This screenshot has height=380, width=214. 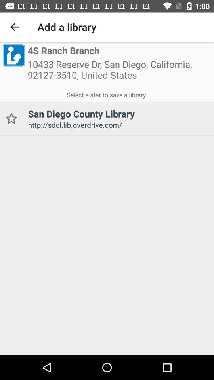 I want to click on jump until select a star, so click(x=107, y=93).